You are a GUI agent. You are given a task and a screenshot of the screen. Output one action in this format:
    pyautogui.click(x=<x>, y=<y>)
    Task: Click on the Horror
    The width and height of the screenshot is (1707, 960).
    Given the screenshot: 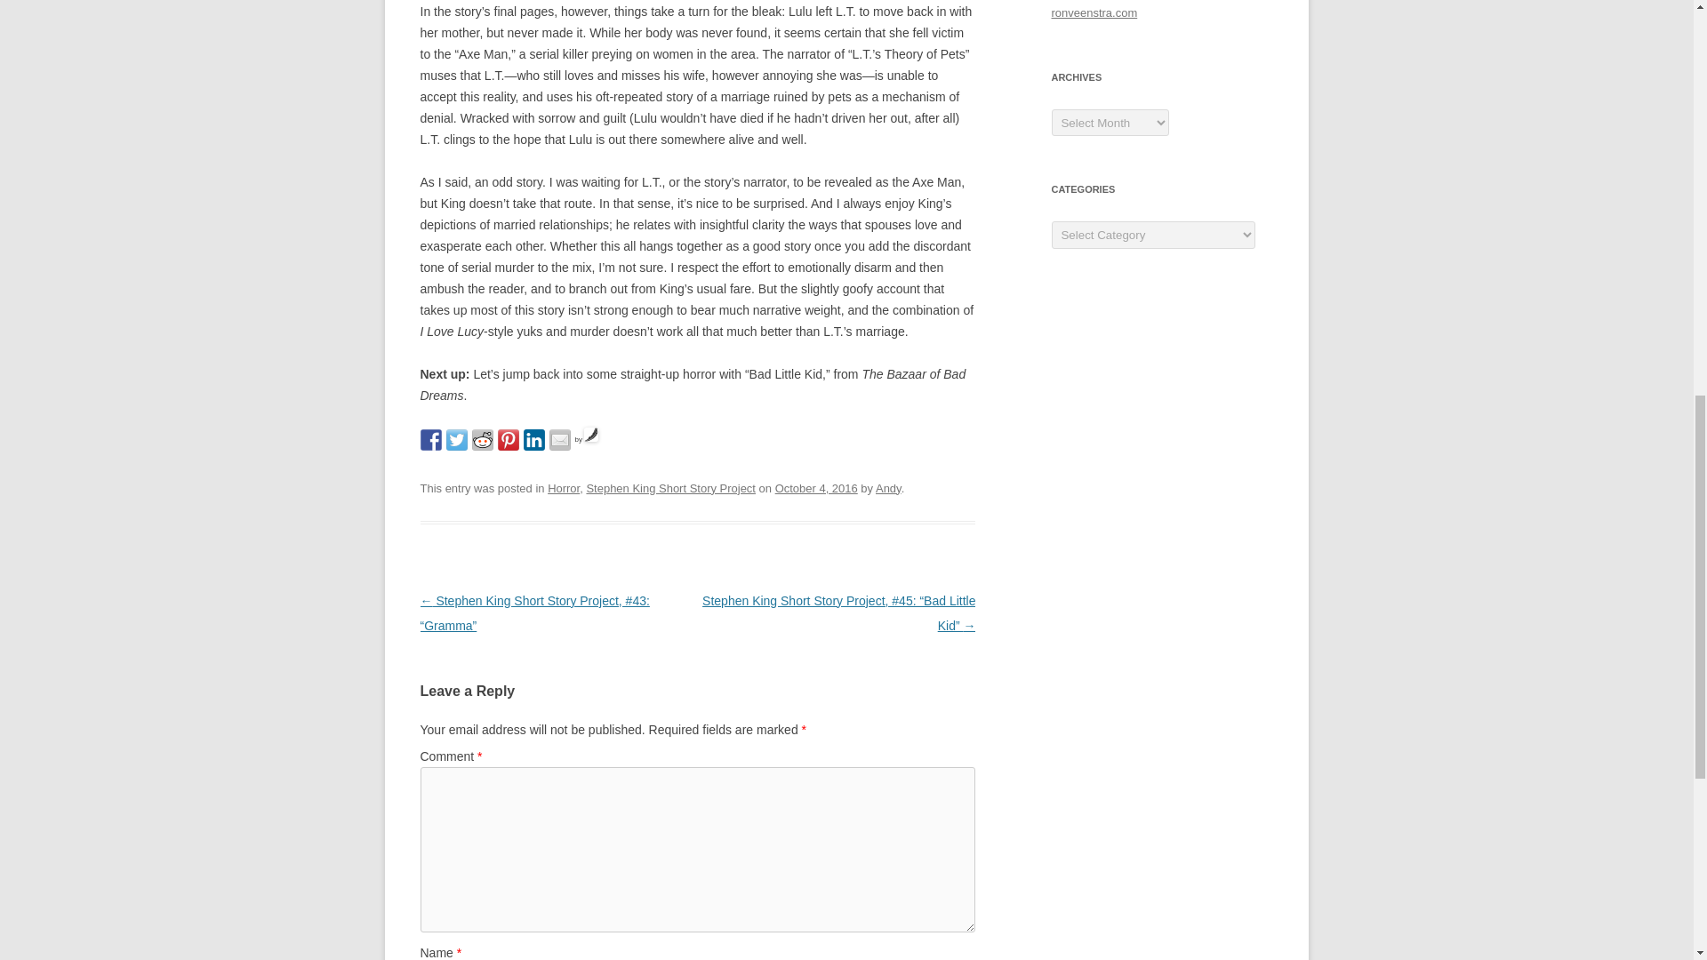 What is the action you would take?
    pyautogui.click(x=564, y=489)
    